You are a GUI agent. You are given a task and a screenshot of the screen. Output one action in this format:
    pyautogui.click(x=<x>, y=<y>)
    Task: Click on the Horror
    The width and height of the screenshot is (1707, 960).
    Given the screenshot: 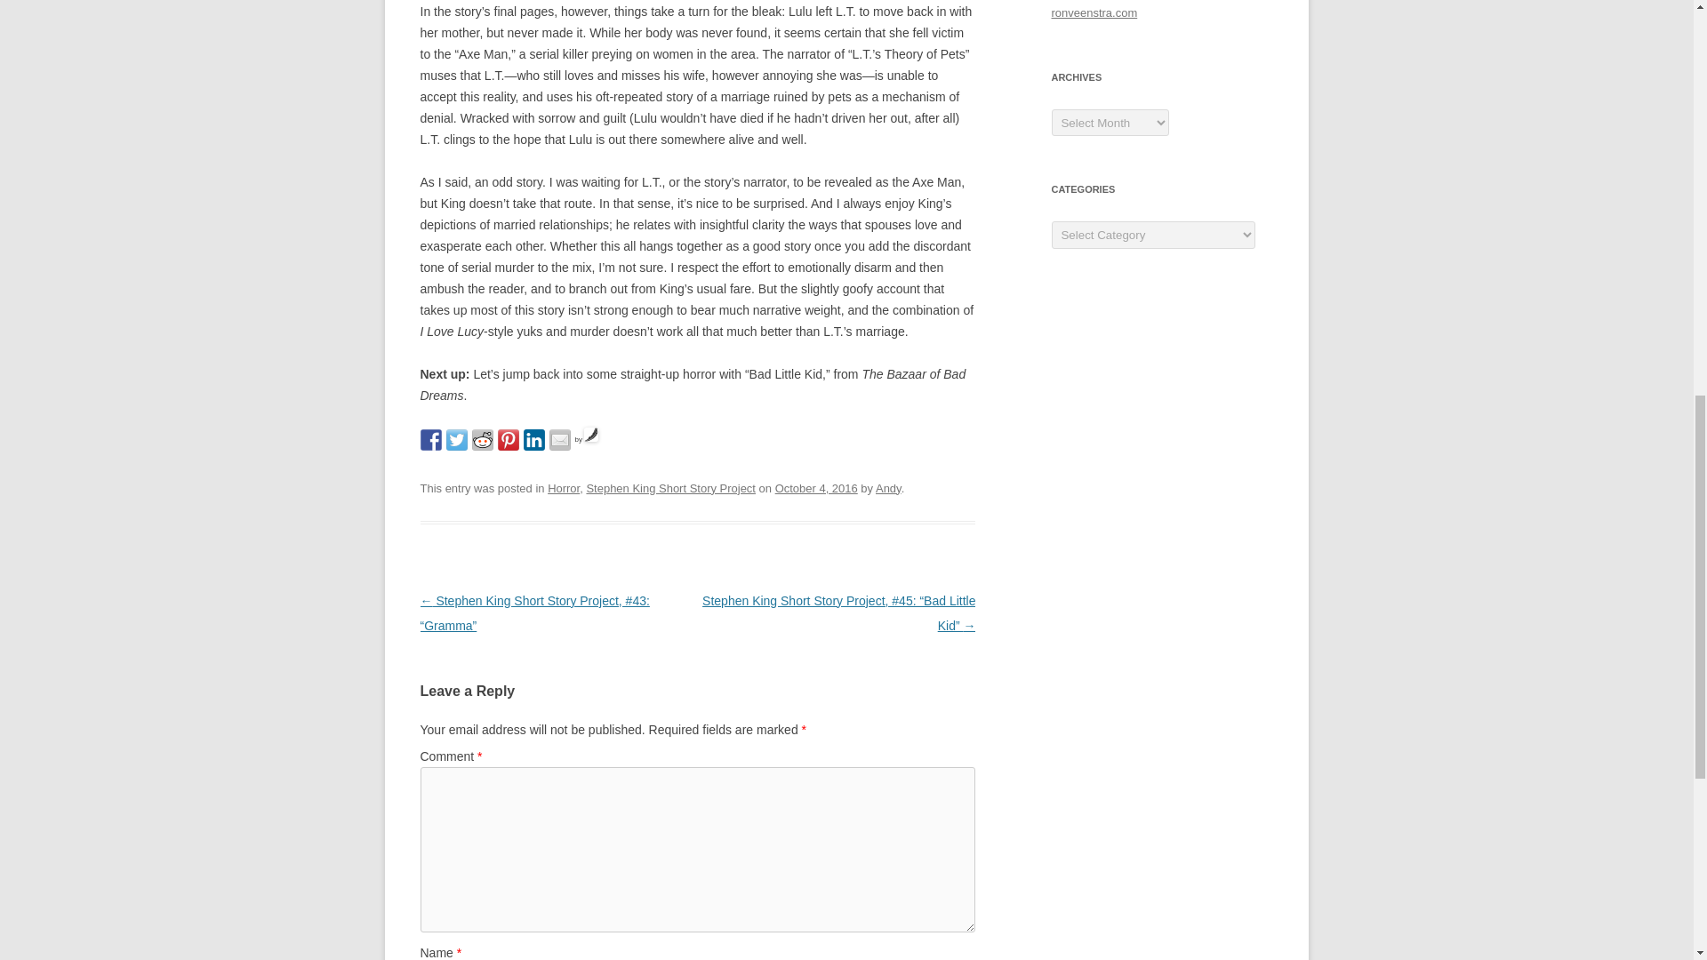 What is the action you would take?
    pyautogui.click(x=564, y=489)
    